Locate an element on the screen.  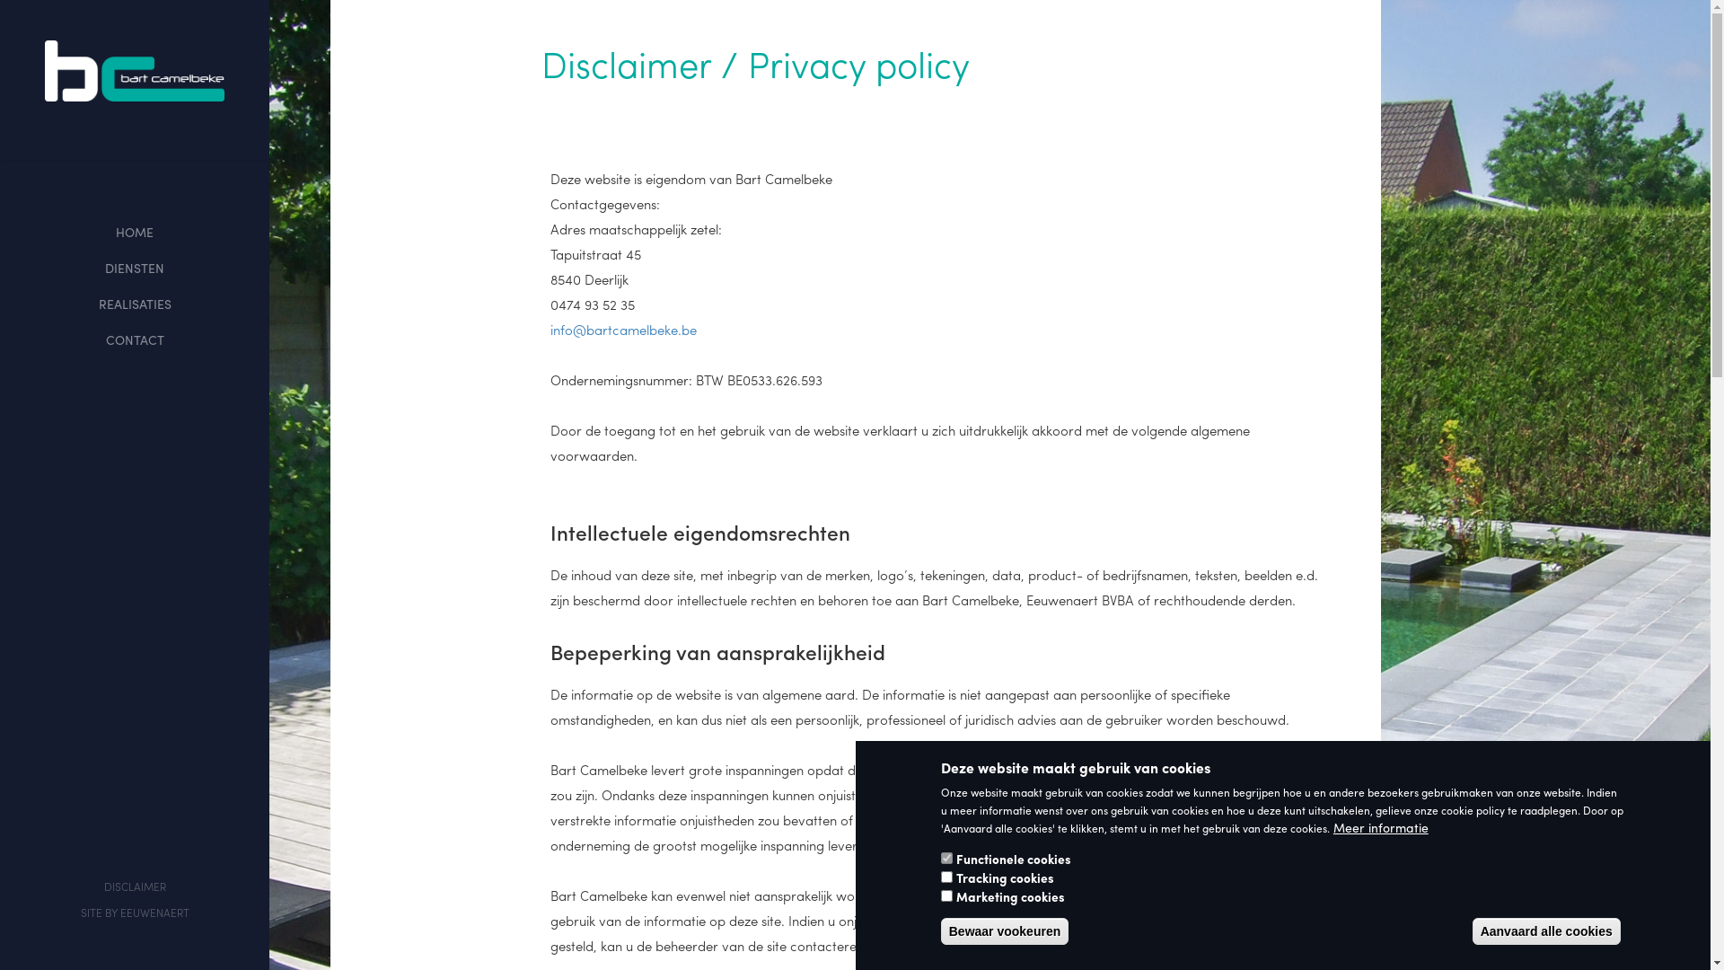
DISCLAIMER is located at coordinates (135, 886).